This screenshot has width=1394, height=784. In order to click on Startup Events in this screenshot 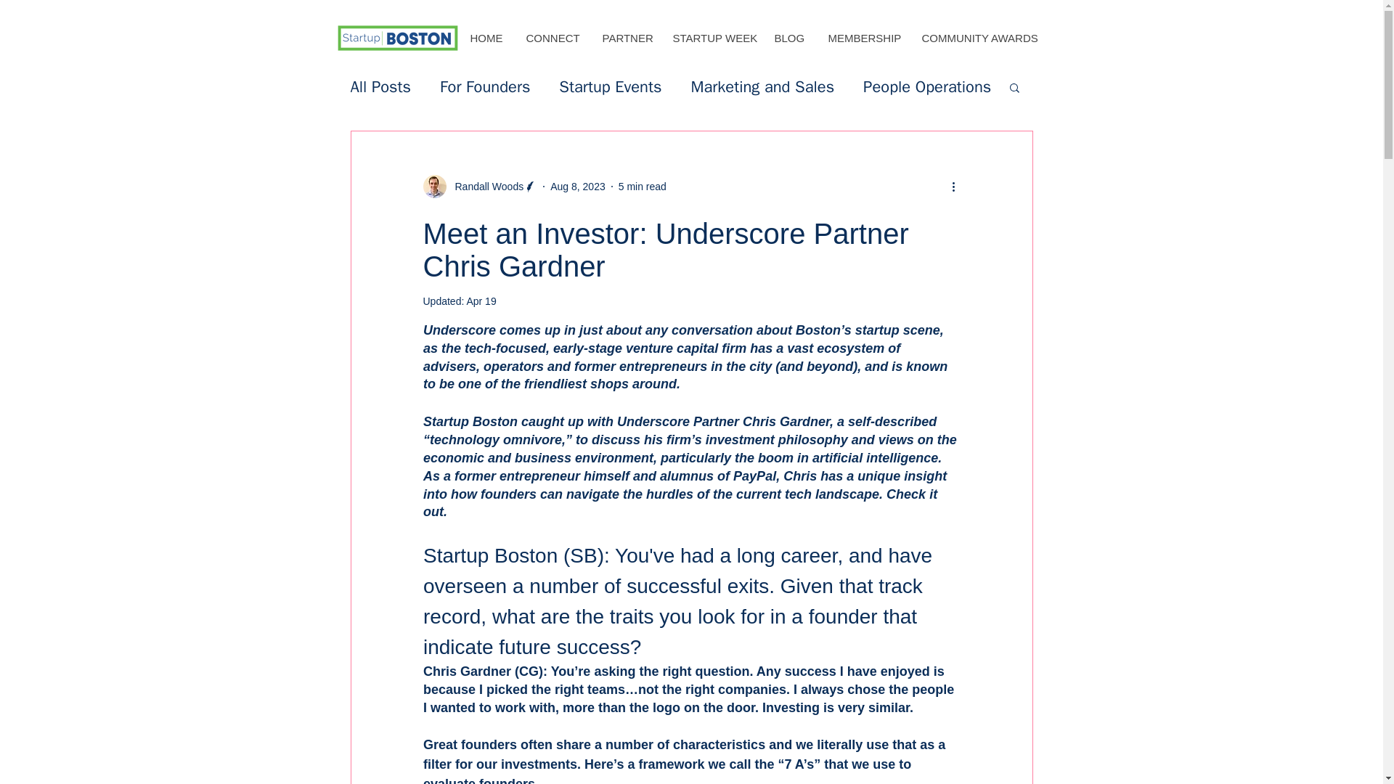, I will do `click(610, 87)`.